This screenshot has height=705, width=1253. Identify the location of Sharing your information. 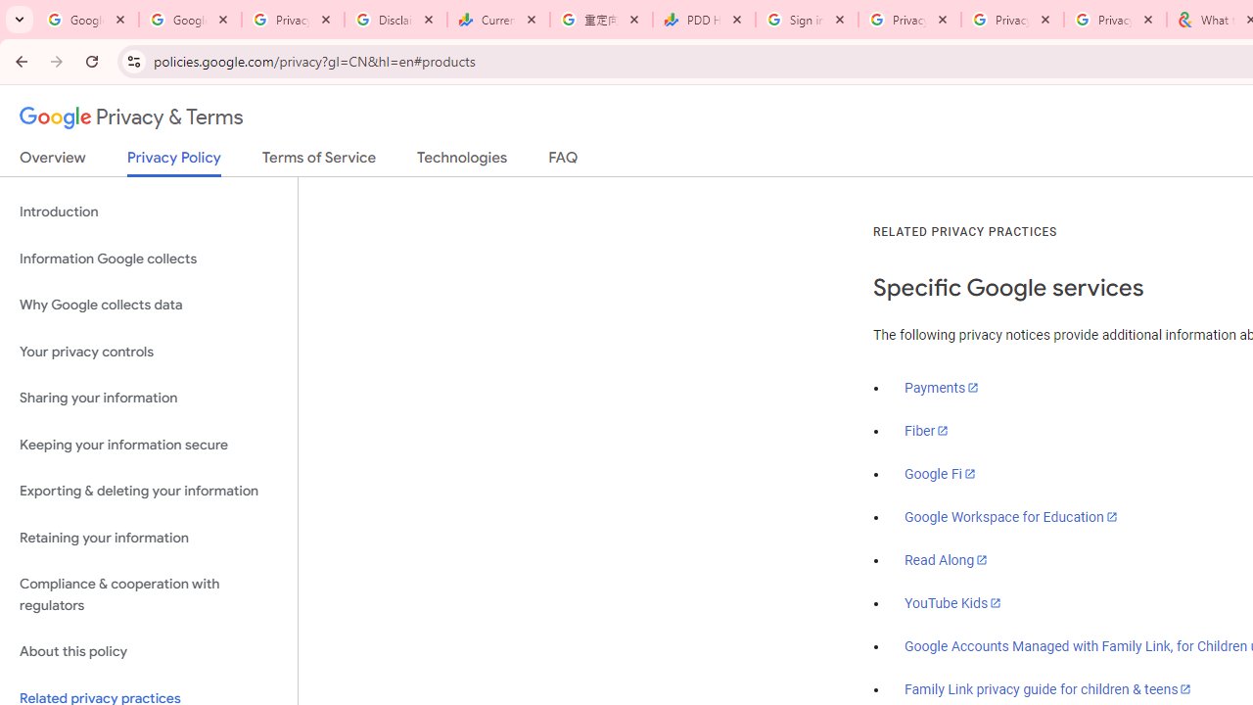
(149, 399).